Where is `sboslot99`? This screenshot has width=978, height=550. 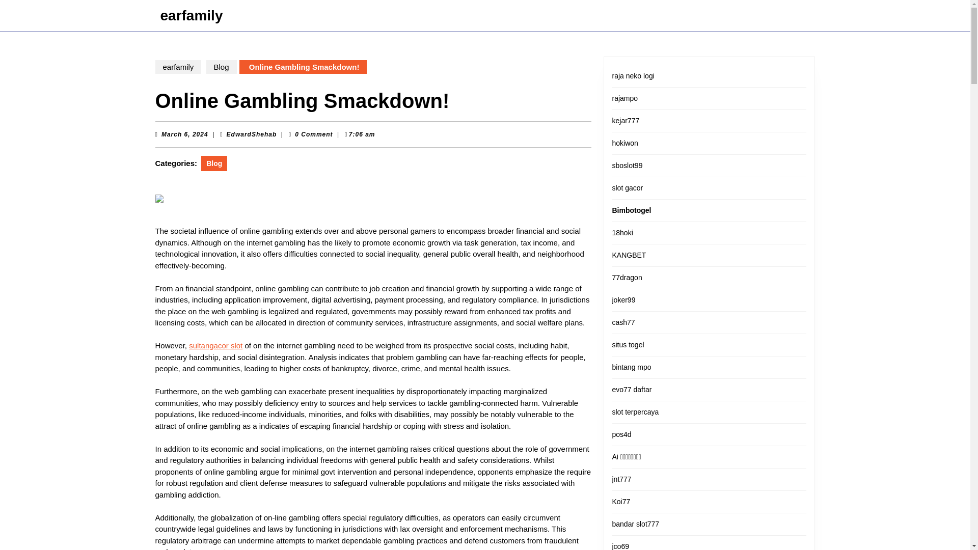
sboslot99 is located at coordinates (627, 165).